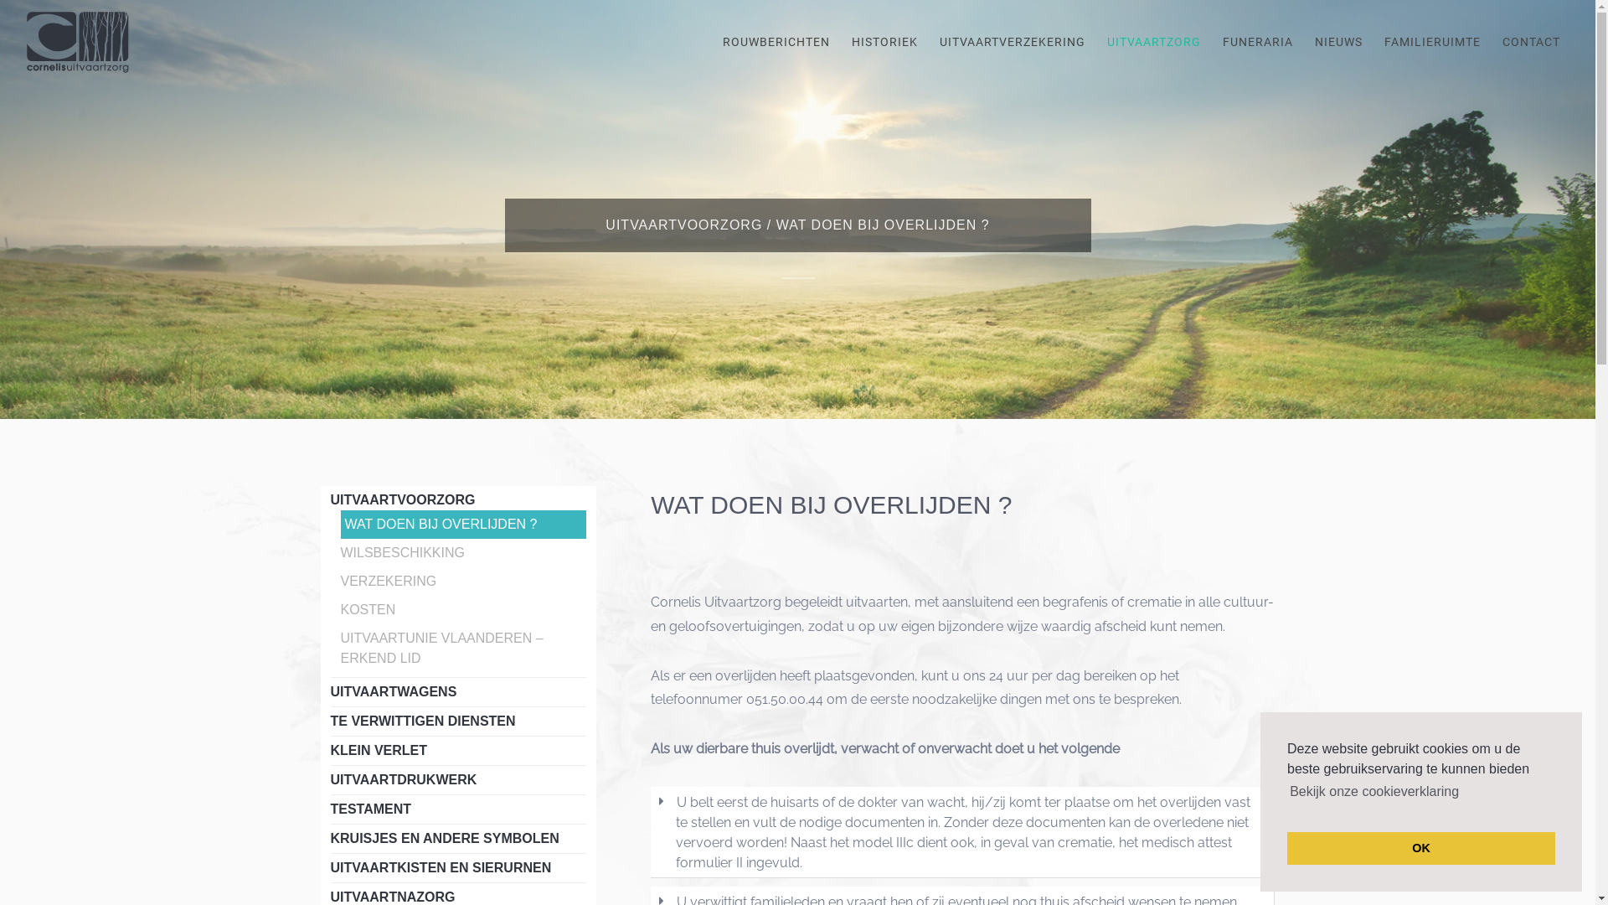 The width and height of the screenshot is (1608, 905). Describe the element at coordinates (379, 751) in the screenshot. I see `KLEIN VERLET` at that location.